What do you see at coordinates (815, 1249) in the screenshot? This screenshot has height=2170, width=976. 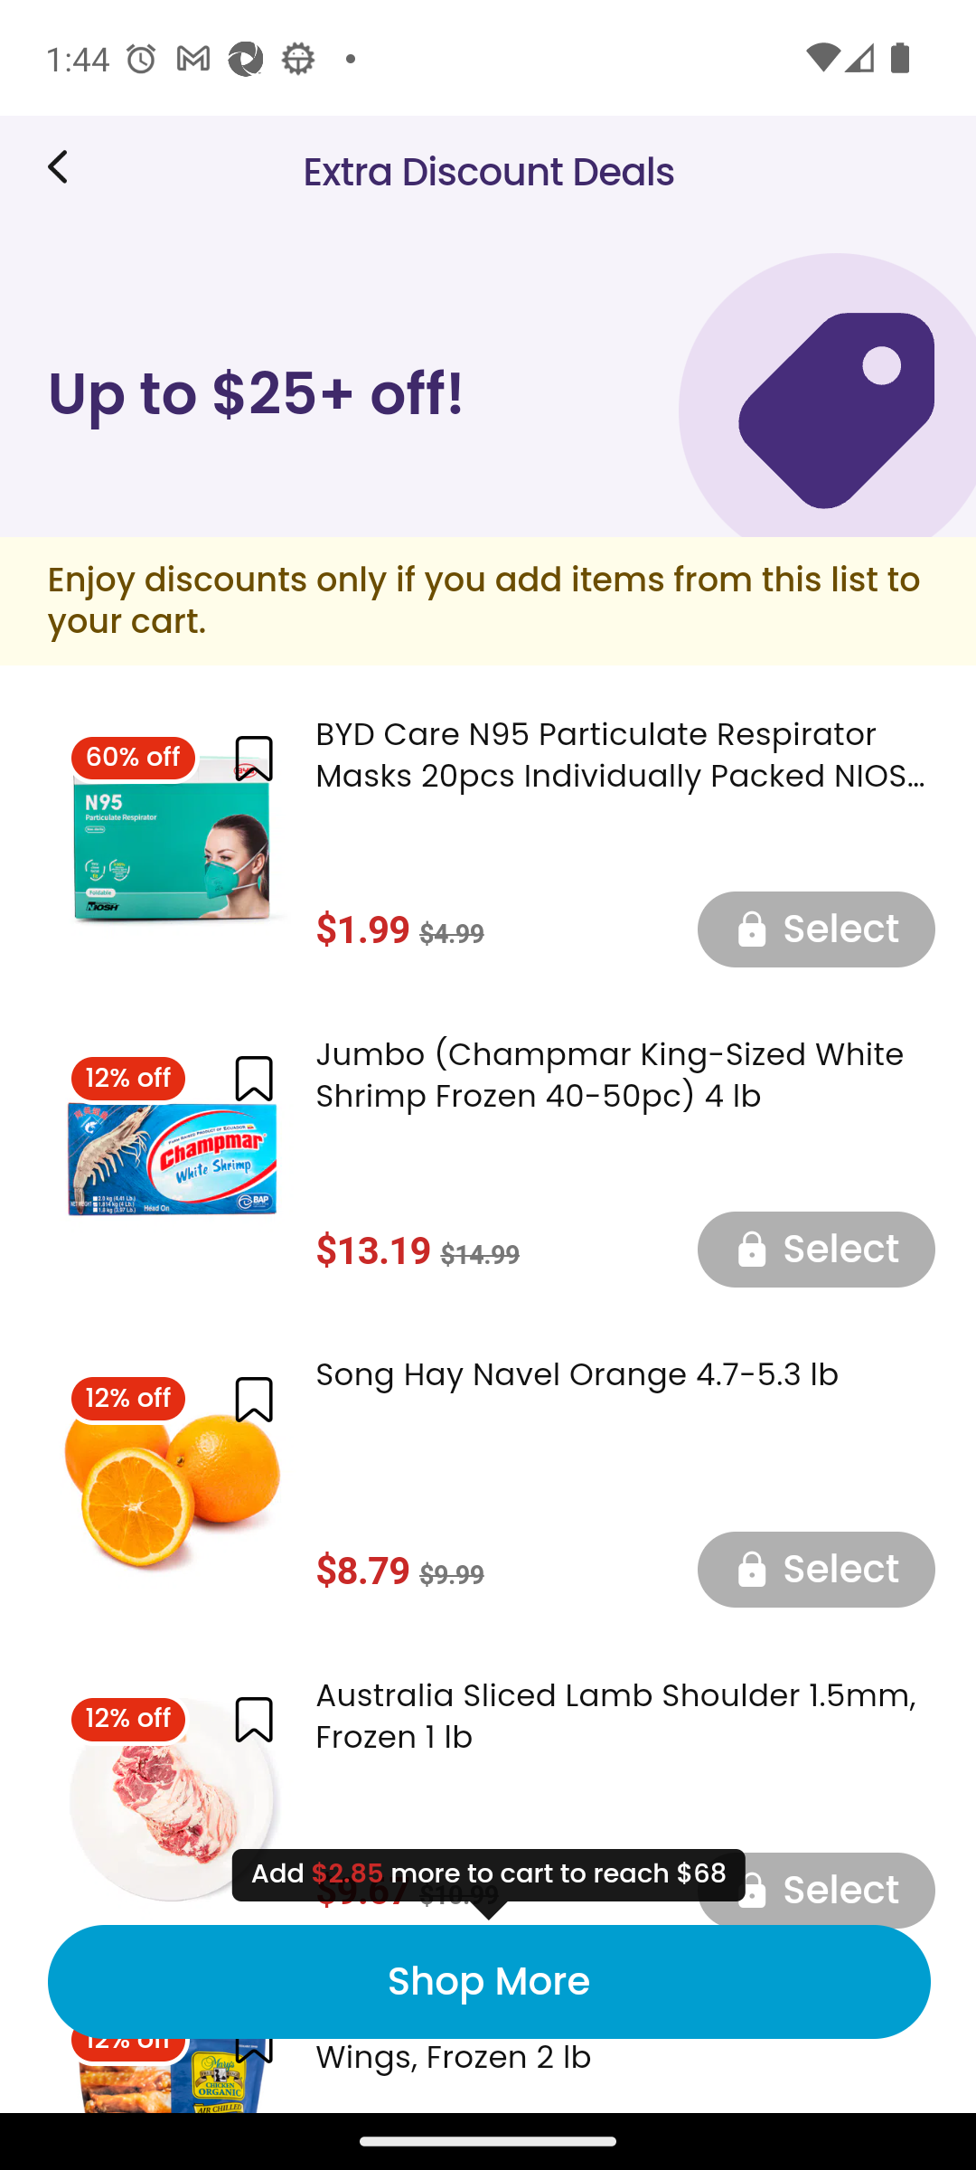 I see ` Select` at bounding box center [815, 1249].